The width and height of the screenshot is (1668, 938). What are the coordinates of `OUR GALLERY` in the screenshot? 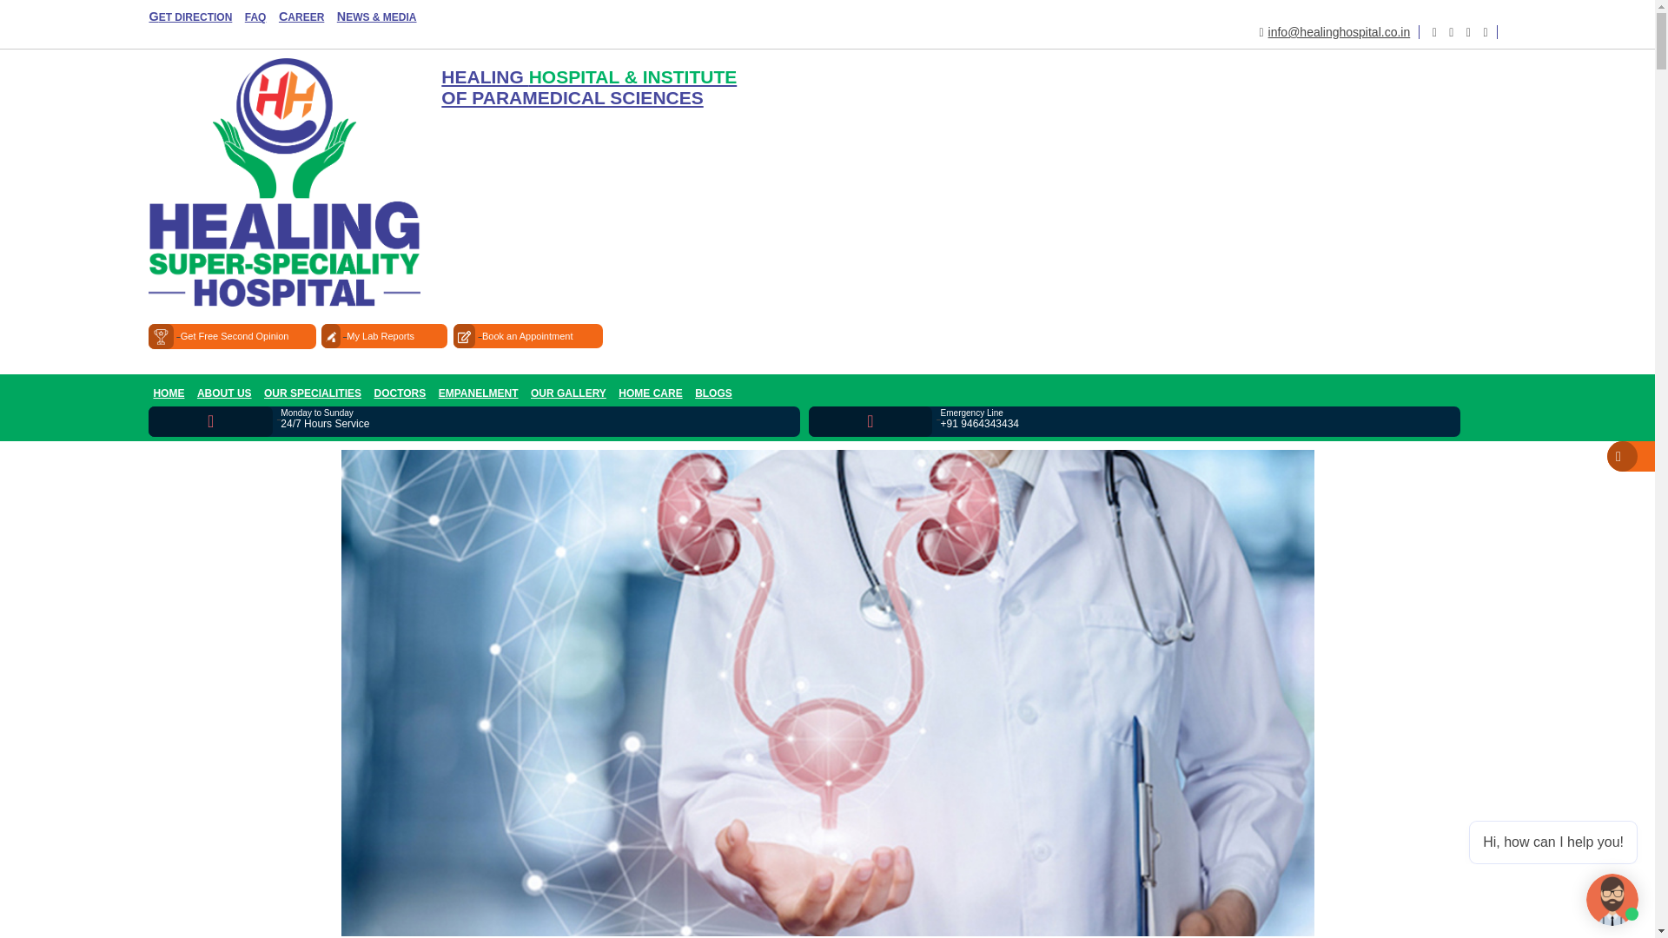 It's located at (568, 393).